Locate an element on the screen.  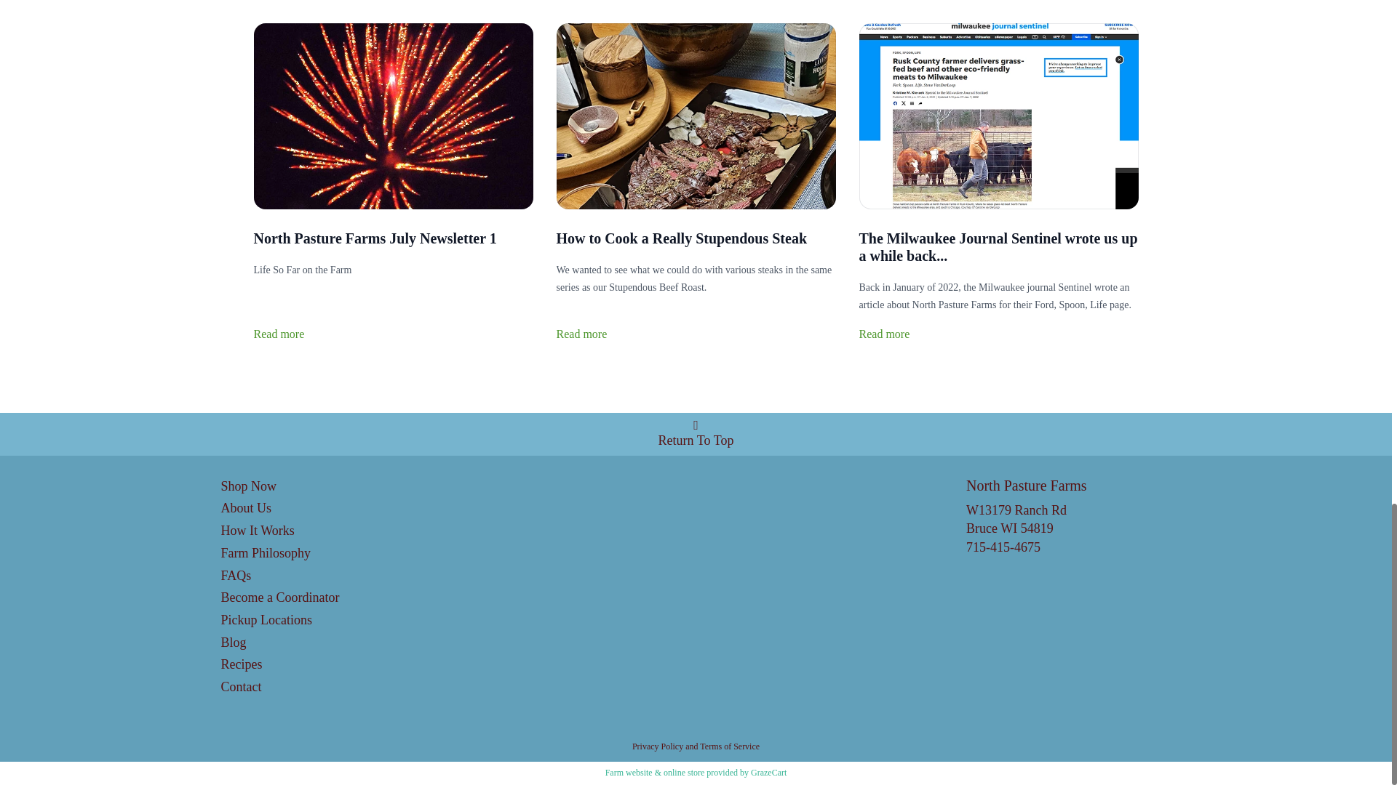
The Milwaukee Journal Sentinel wrote us up a while back... is located at coordinates (998, 247).